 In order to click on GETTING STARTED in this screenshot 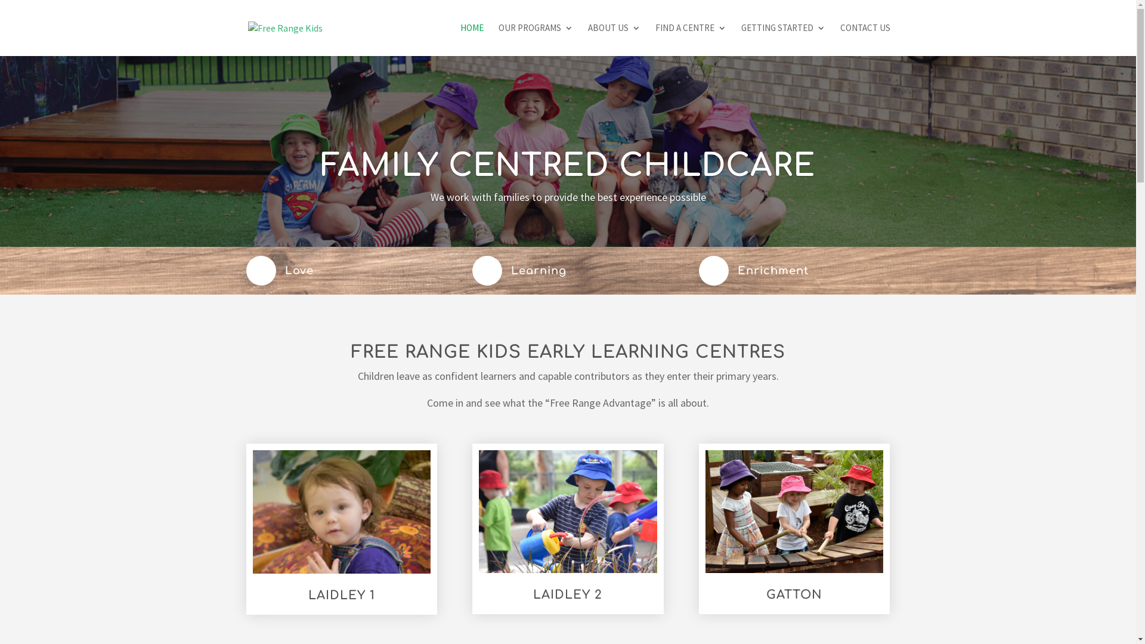, I will do `click(782, 40)`.